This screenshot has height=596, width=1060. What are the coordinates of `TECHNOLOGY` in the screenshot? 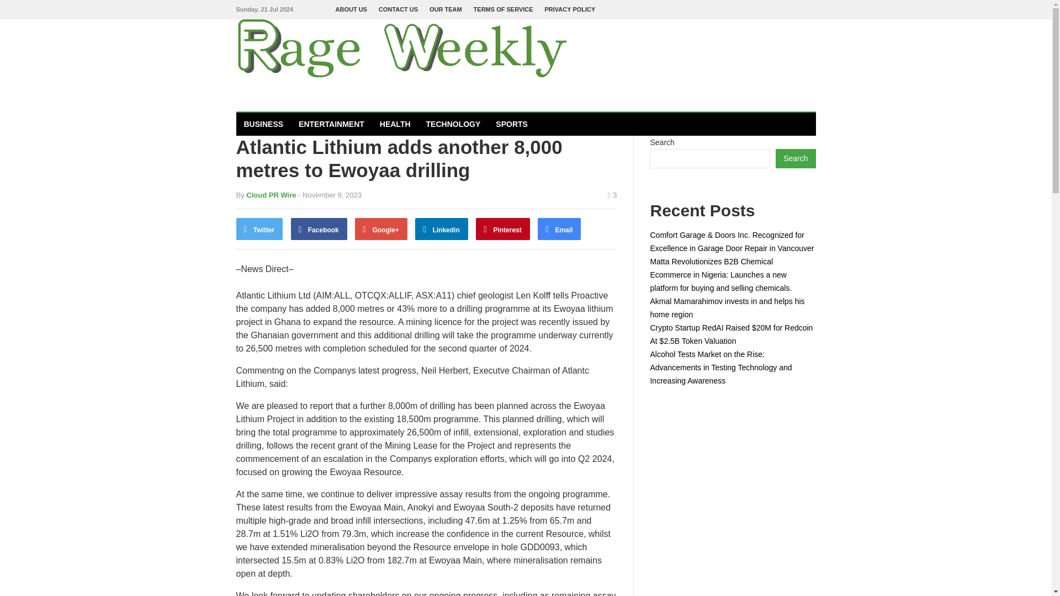 It's located at (454, 124).